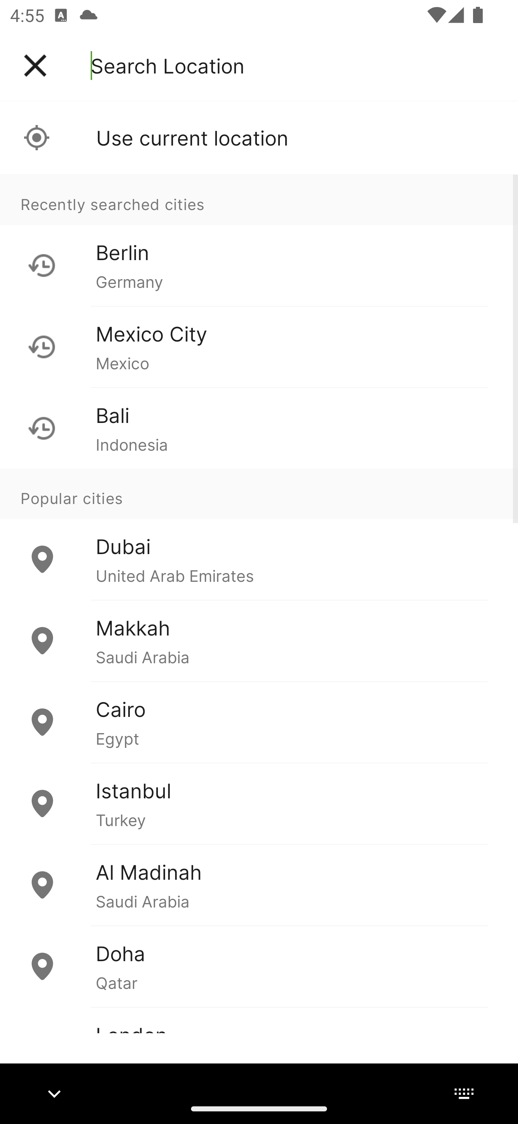  What do you see at coordinates (259, 722) in the screenshot?
I see `Cairo Egypt` at bounding box center [259, 722].